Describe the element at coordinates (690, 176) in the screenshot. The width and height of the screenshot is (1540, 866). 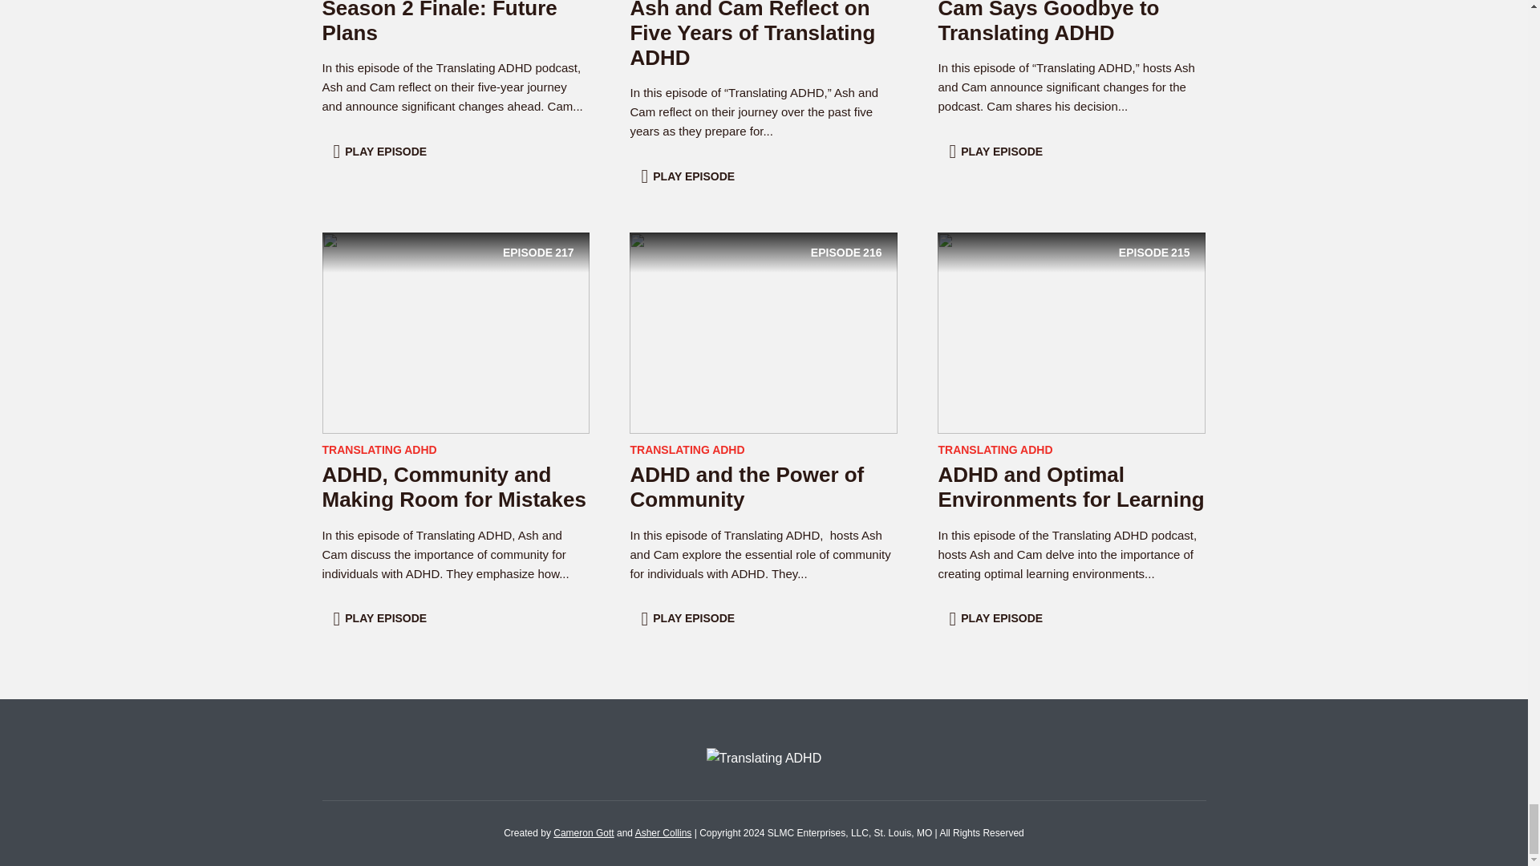
I see `PLAY EPISODE` at that location.